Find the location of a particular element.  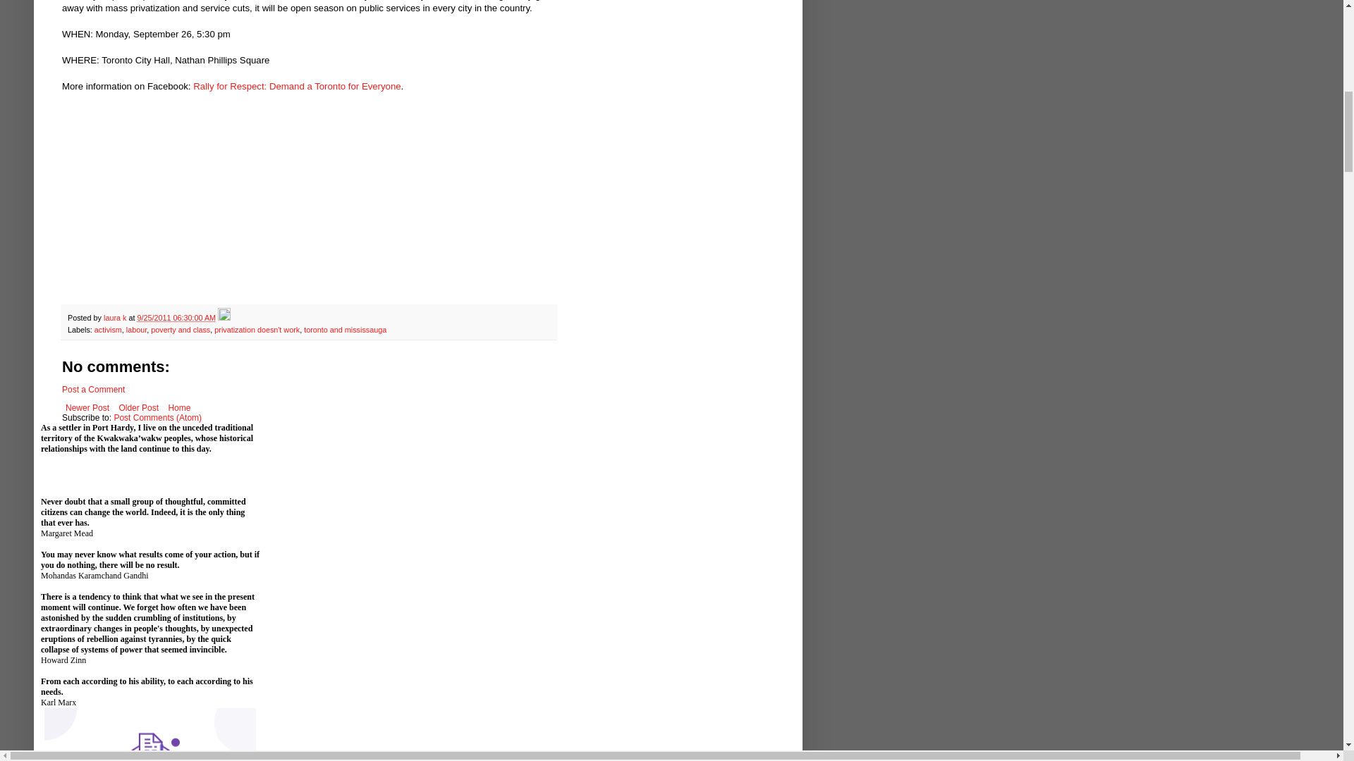

privatization doesn't work is located at coordinates (257, 330).